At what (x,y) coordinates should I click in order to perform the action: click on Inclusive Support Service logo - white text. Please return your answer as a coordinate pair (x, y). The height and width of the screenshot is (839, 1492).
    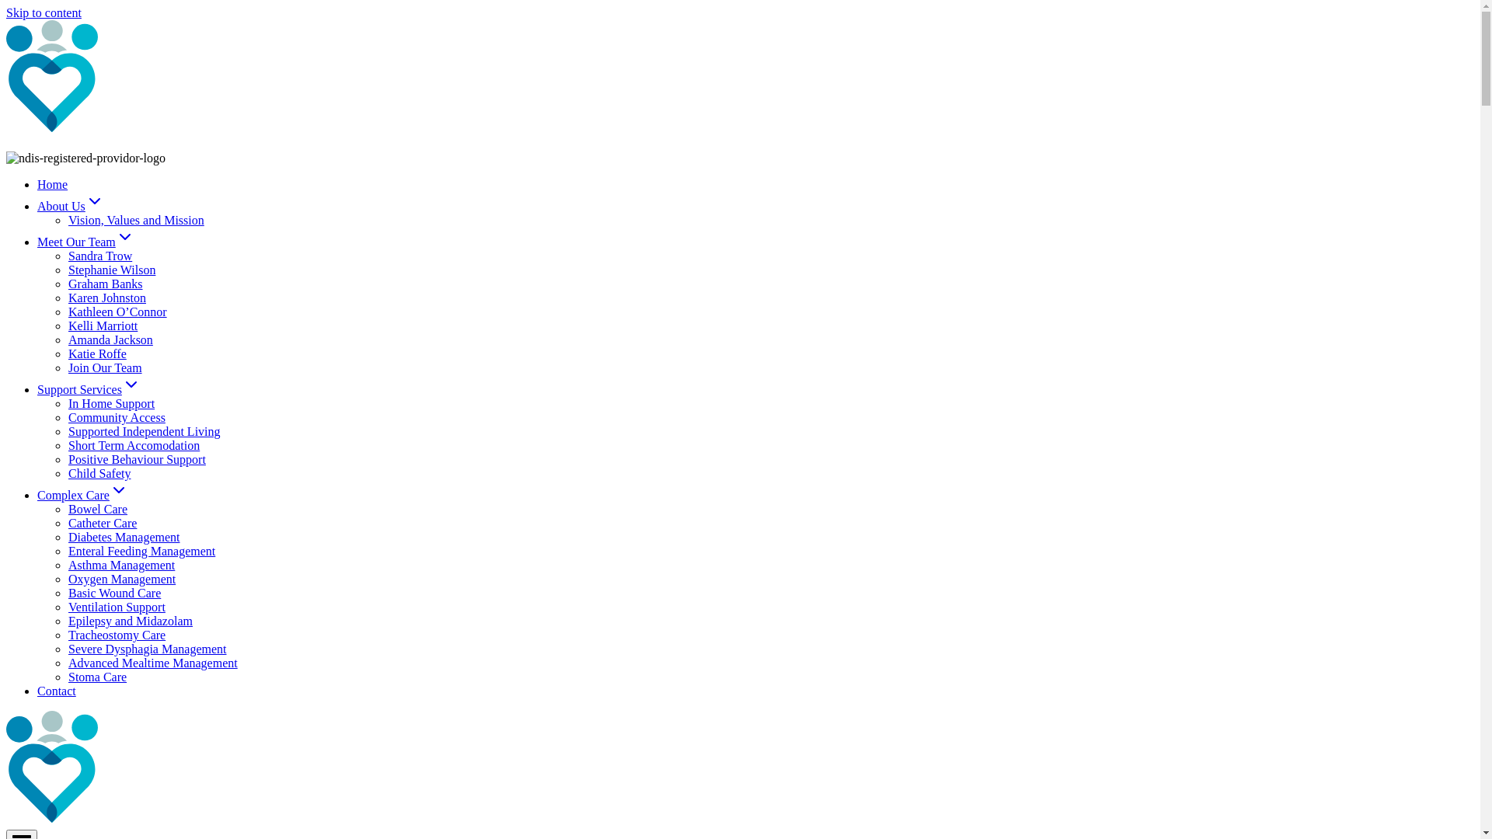
    Looking at the image, I should click on (188, 769).